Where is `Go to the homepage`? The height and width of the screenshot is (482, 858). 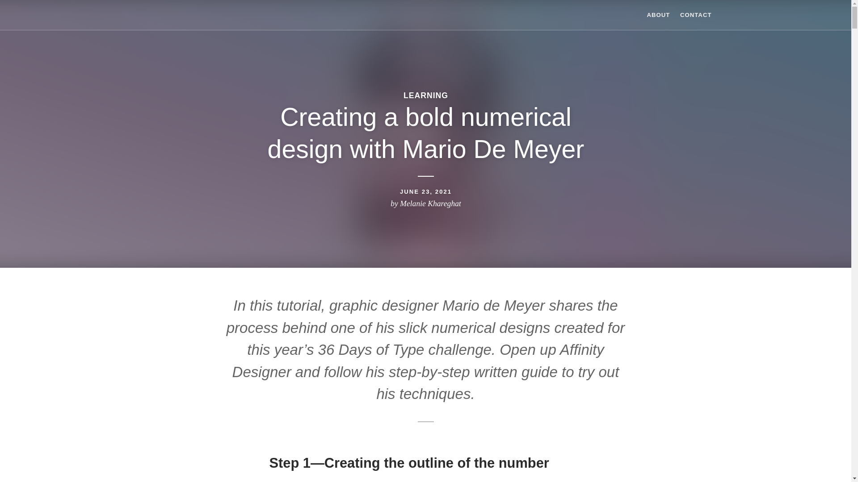 Go to the homepage is located at coordinates (171, 14).